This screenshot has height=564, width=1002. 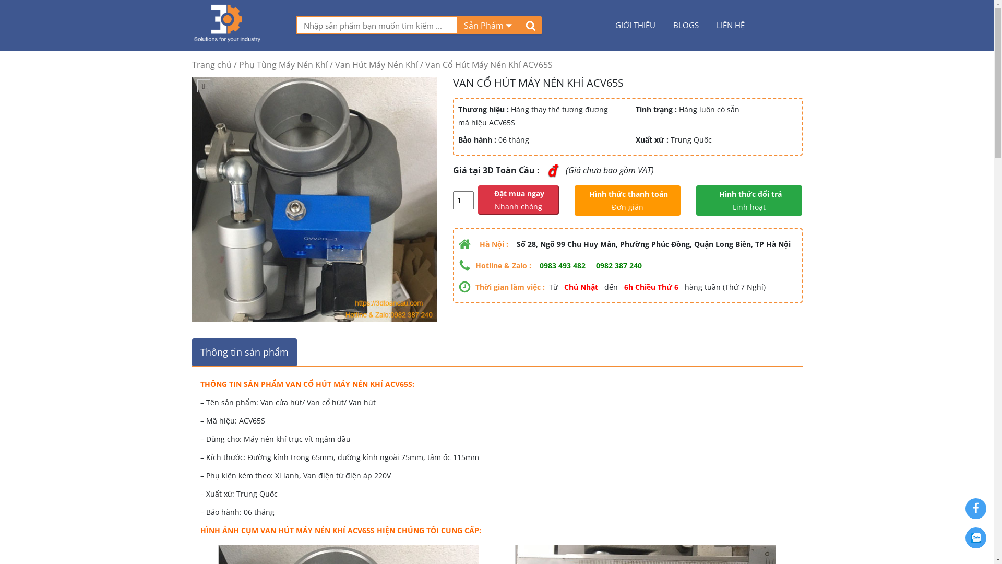 What do you see at coordinates (563, 265) in the screenshot?
I see `0983 493 482` at bounding box center [563, 265].